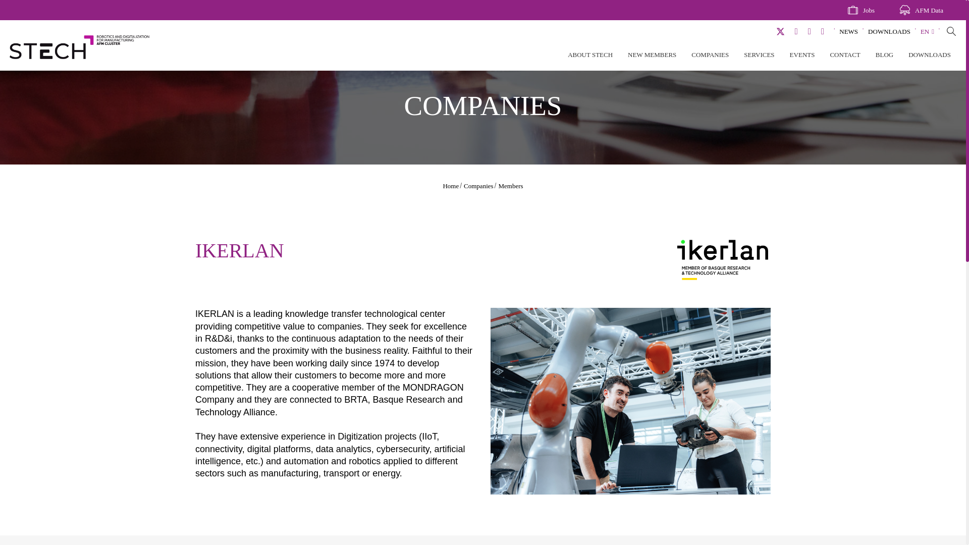 The image size is (969, 545). What do you see at coordinates (802, 57) in the screenshot?
I see `EVENTS` at bounding box center [802, 57].